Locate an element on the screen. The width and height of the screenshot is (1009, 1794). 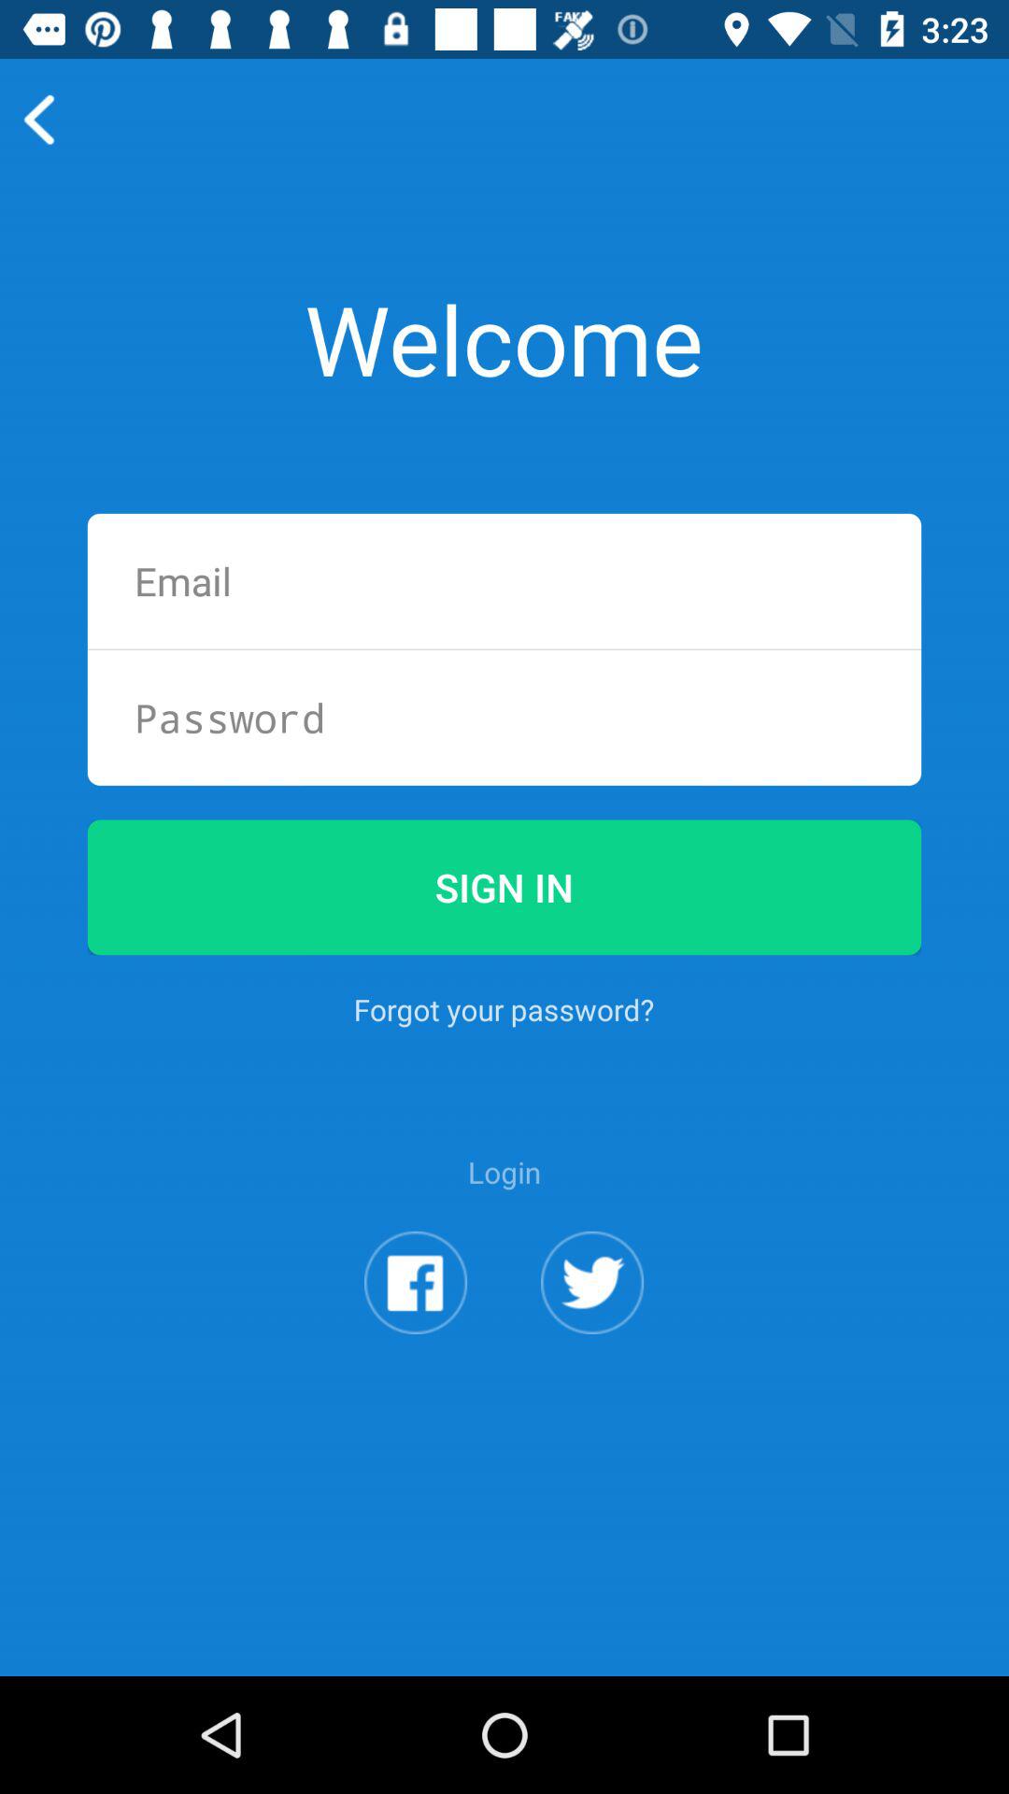
flip until the sign in item is located at coordinates (504, 888).